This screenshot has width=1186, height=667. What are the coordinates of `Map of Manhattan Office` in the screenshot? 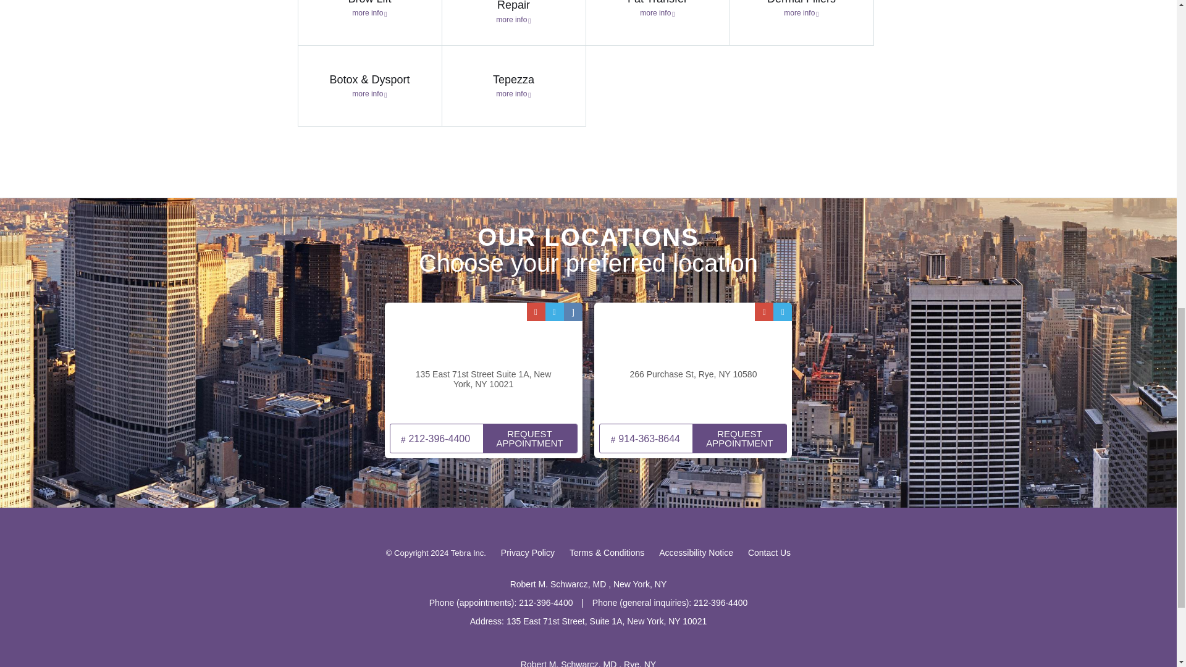 It's located at (483, 361).